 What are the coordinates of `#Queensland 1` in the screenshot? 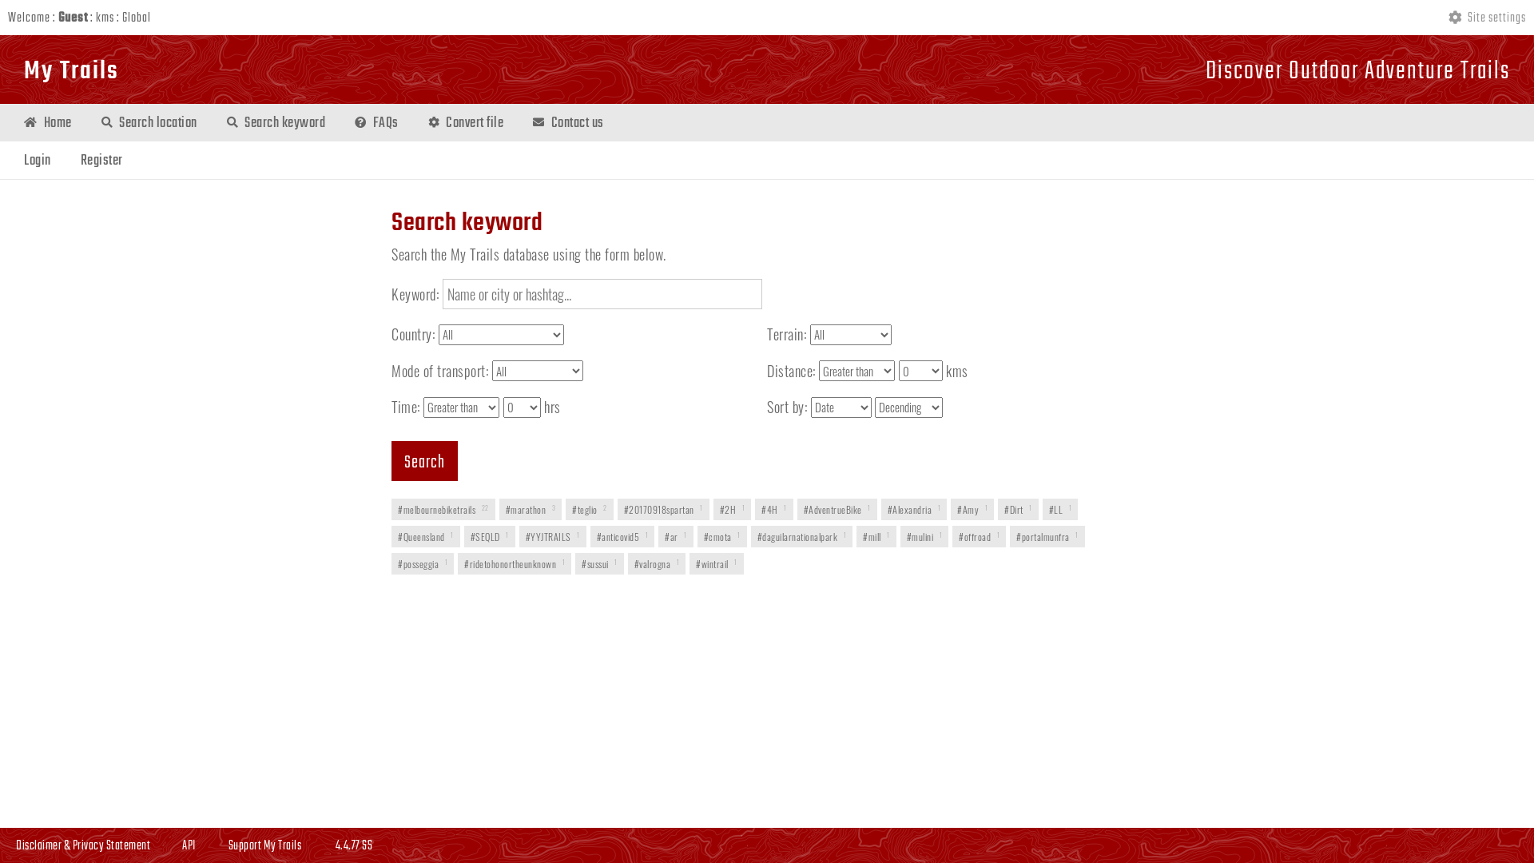 It's located at (425, 537).